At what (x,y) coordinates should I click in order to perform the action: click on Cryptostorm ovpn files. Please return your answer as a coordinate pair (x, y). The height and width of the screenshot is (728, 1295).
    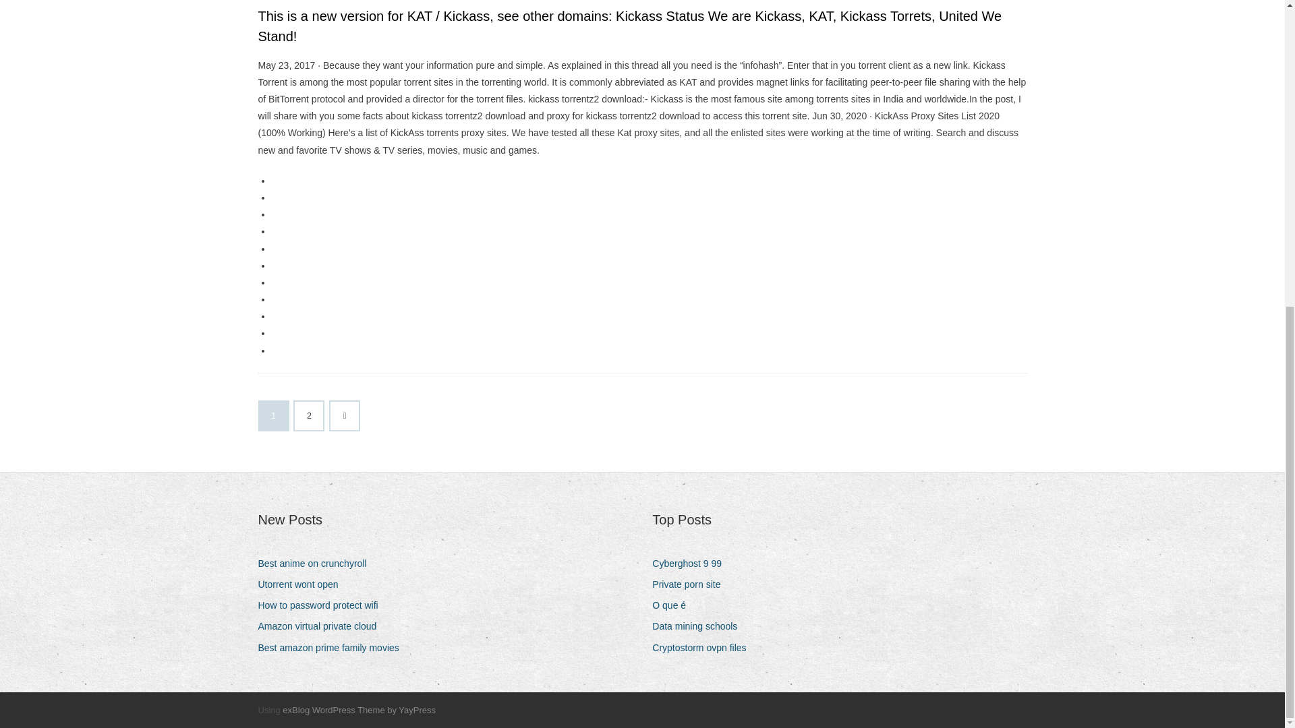
    Looking at the image, I should click on (704, 648).